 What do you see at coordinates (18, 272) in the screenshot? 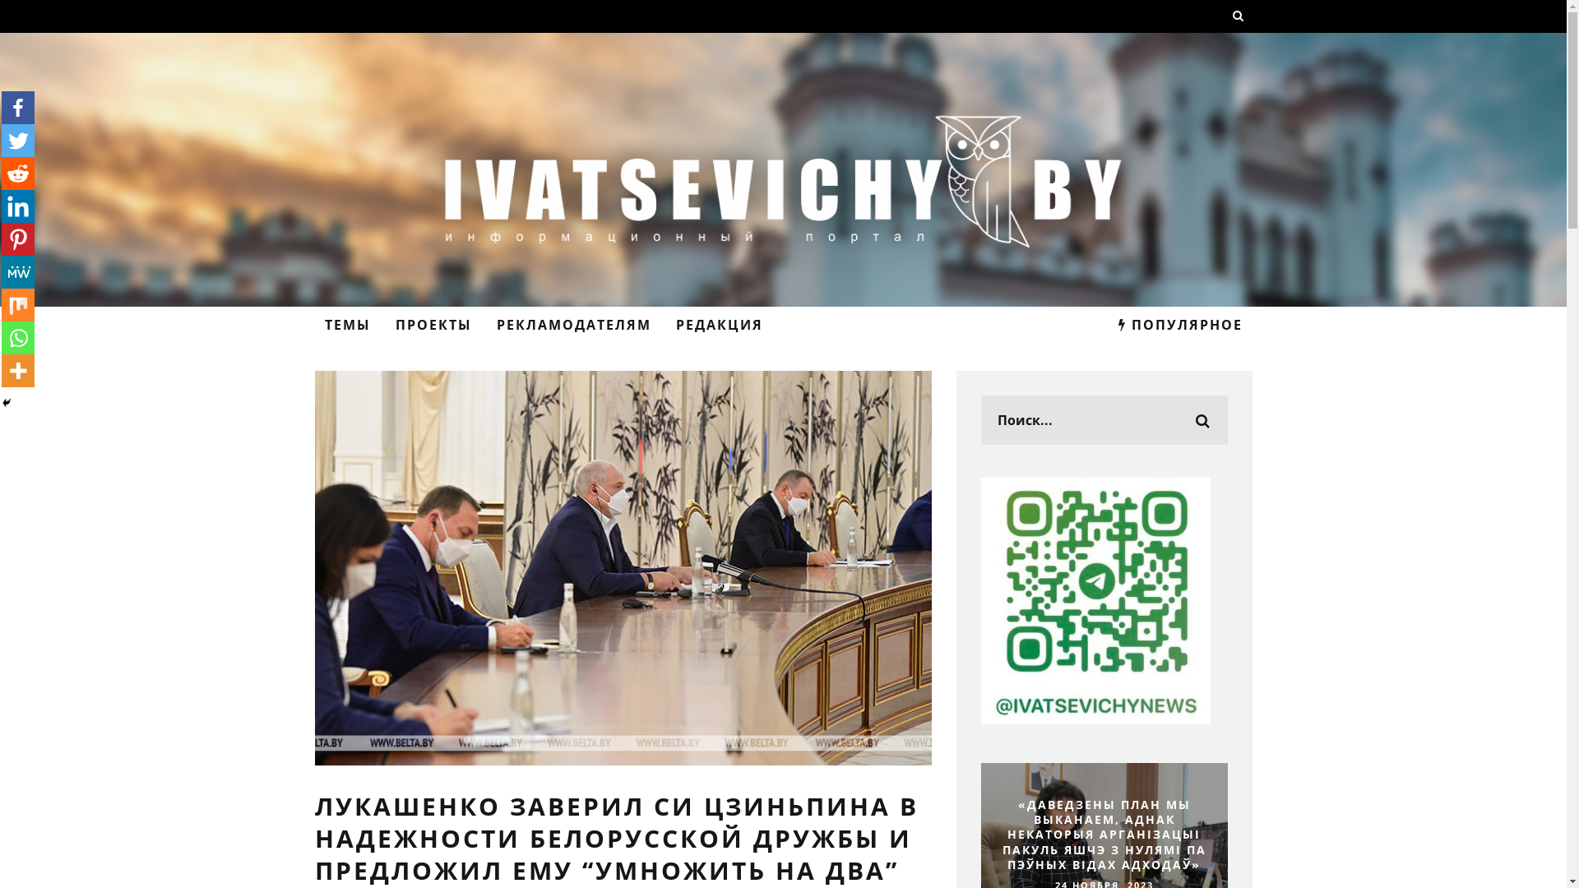
I see `MeWe` at bounding box center [18, 272].